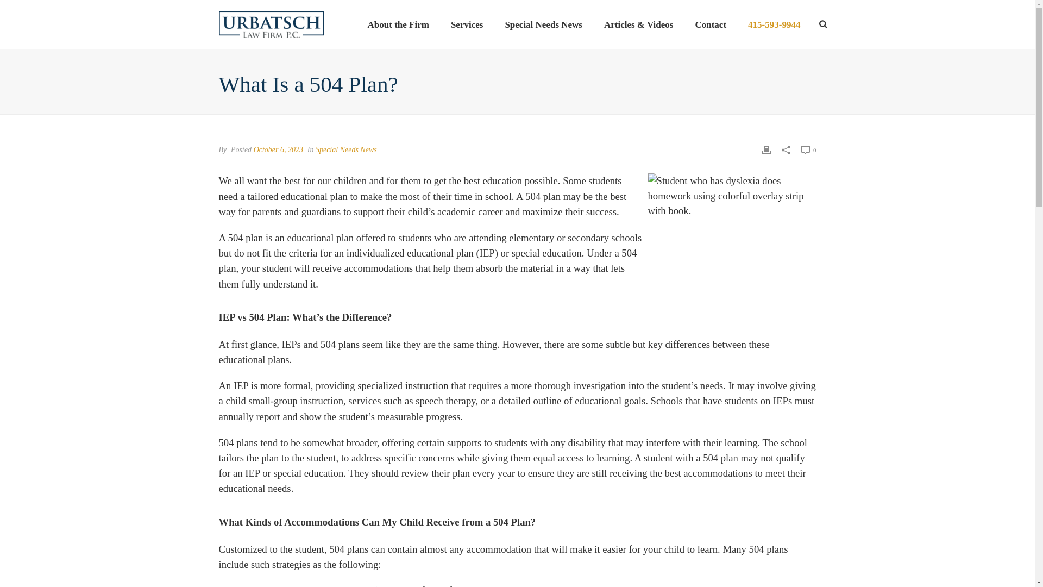 This screenshot has height=587, width=1043. Describe the element at coordinates (808, 150) in the screenshot. I see `0` at that location.